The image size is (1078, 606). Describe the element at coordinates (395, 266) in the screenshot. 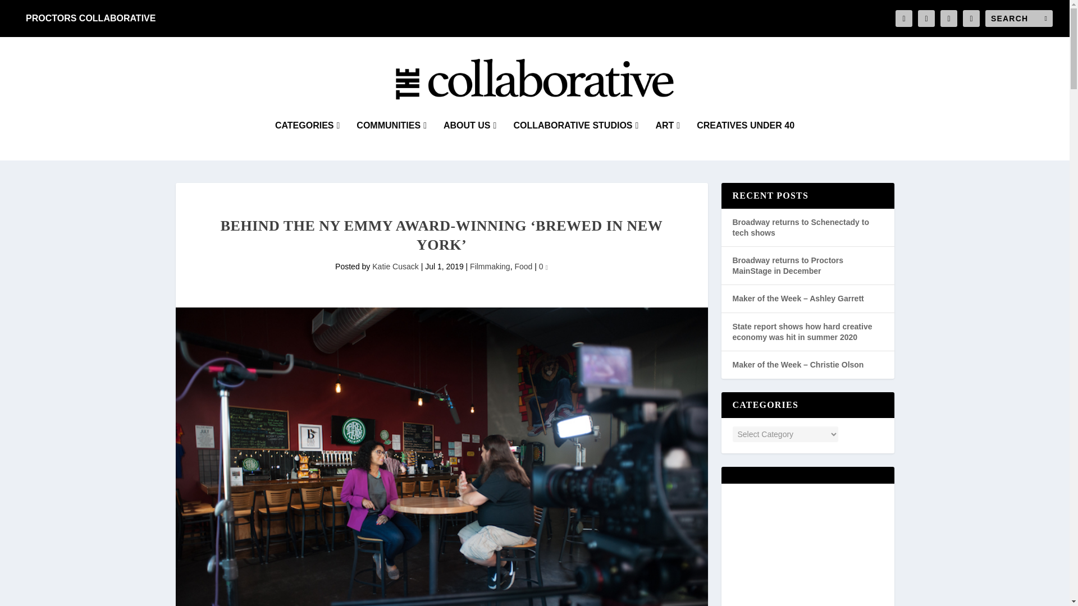

I see `Posts by Katie Cusack` at that location.